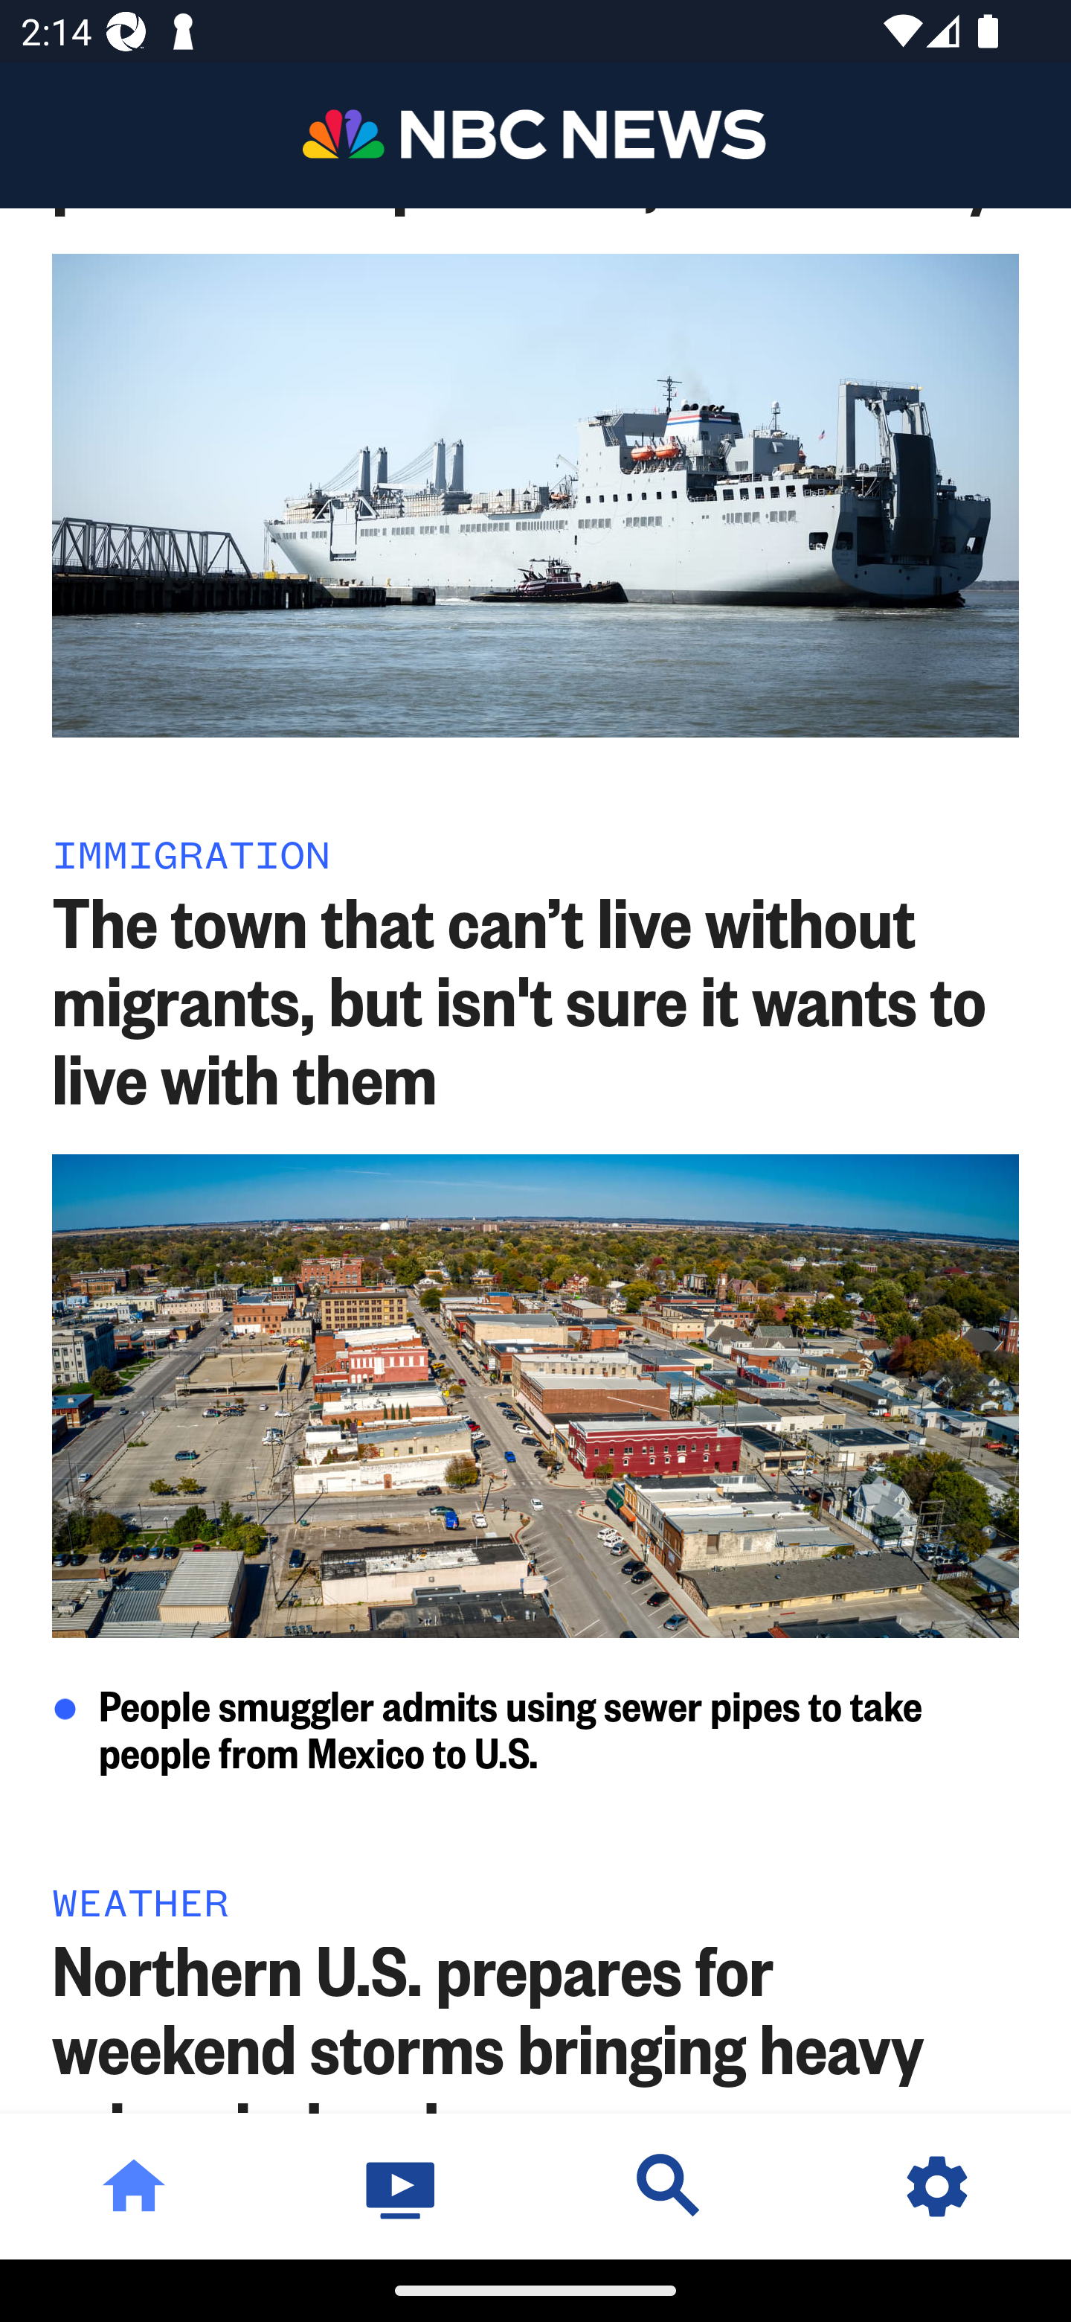 The image size is (1071, 2322). Describe the element at coordinates (402, 2186) in the screenshot. I see `Watch` at that location.